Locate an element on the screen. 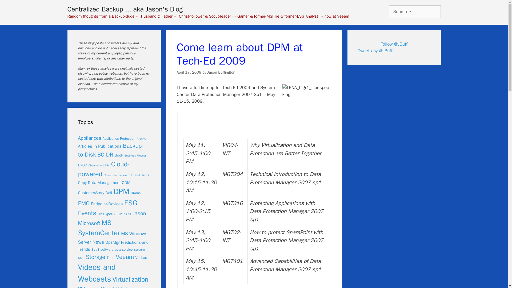 Image resolution: width=512 pixels, height=288 pixels. View all posts by Jason Buffington is located at coordinates (221, 72).